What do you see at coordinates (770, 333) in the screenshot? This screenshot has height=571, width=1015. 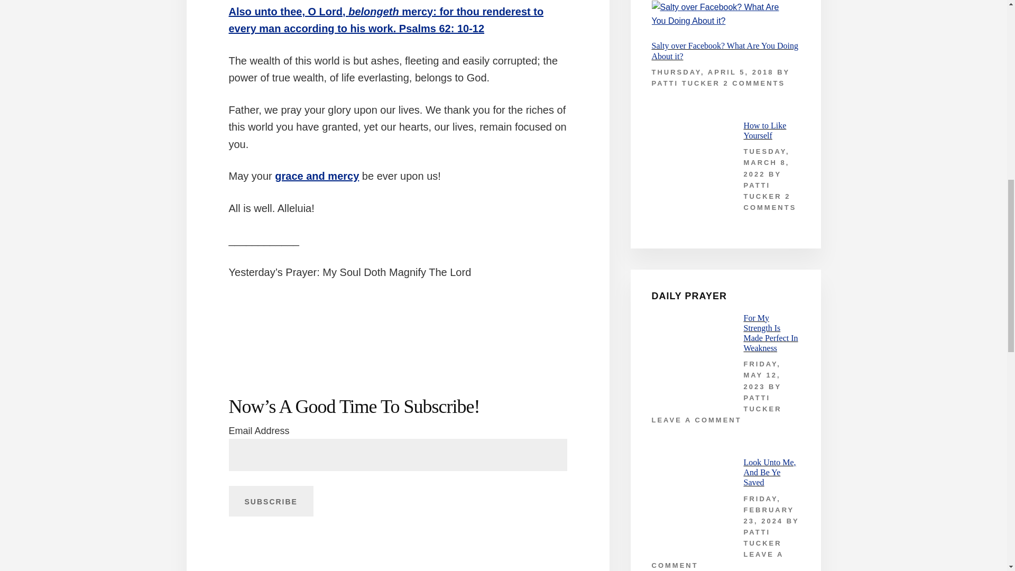 I see `For My Strength Is Made Perfect In Weakness` at bounding box center [770, 333].